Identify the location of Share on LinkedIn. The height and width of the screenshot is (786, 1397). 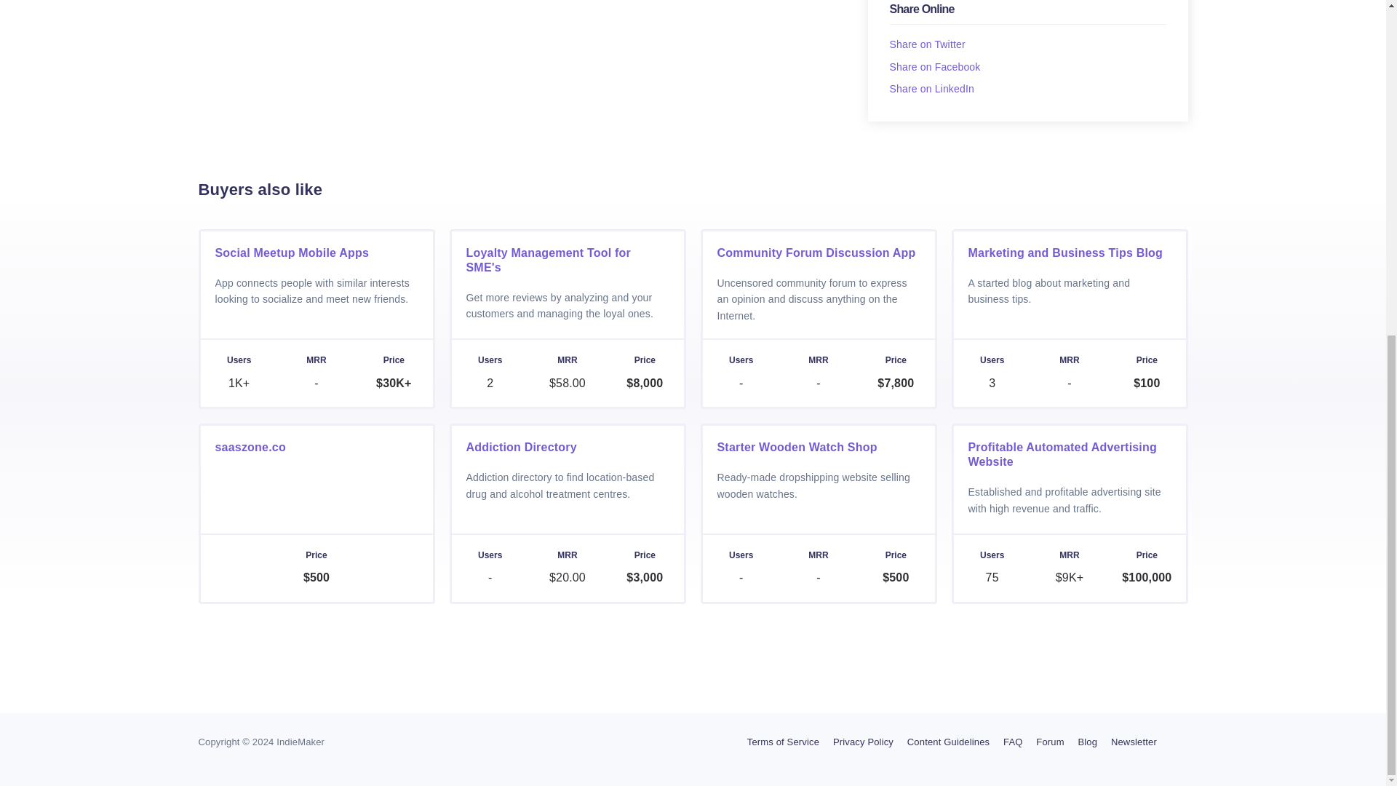
(931, 89).